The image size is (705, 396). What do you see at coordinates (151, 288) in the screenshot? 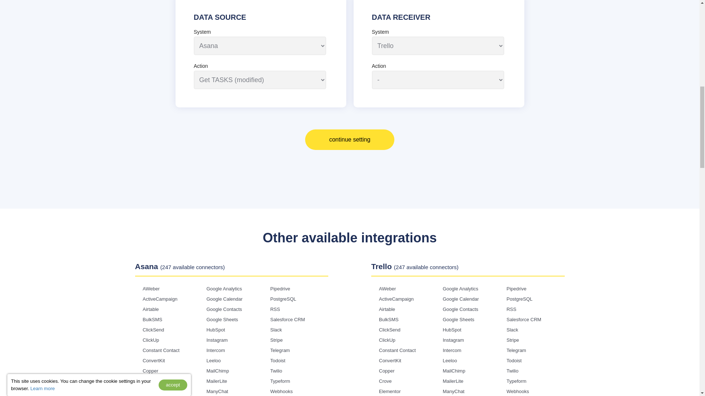
I see `AWeber` at bounding box center [151, 288].